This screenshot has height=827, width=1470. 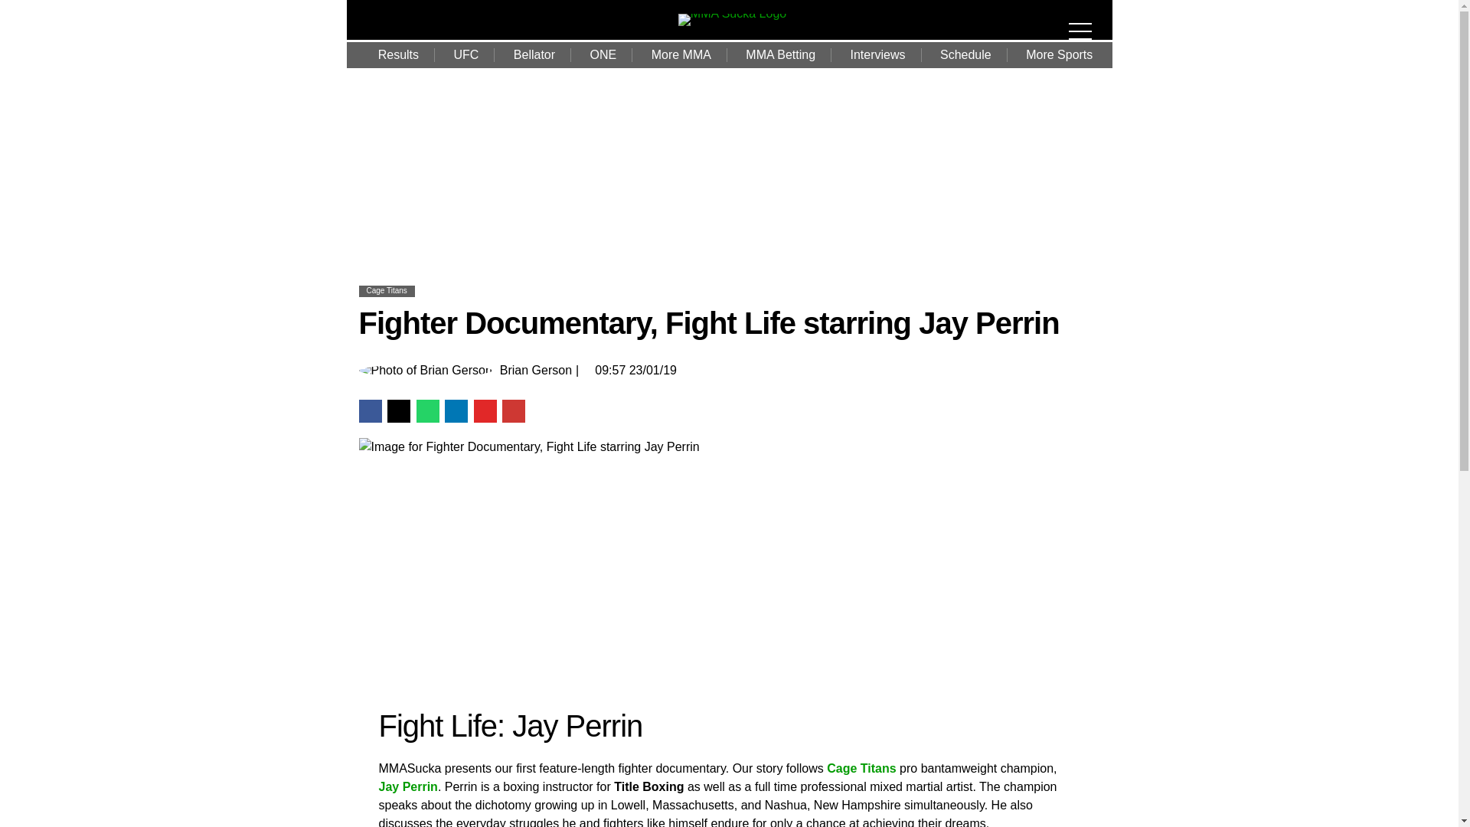 What do you see at coordinates (570, 579) in the screenshot?
I see `Fight Life starring Jay Perrin` at bounding box center [570, 579].